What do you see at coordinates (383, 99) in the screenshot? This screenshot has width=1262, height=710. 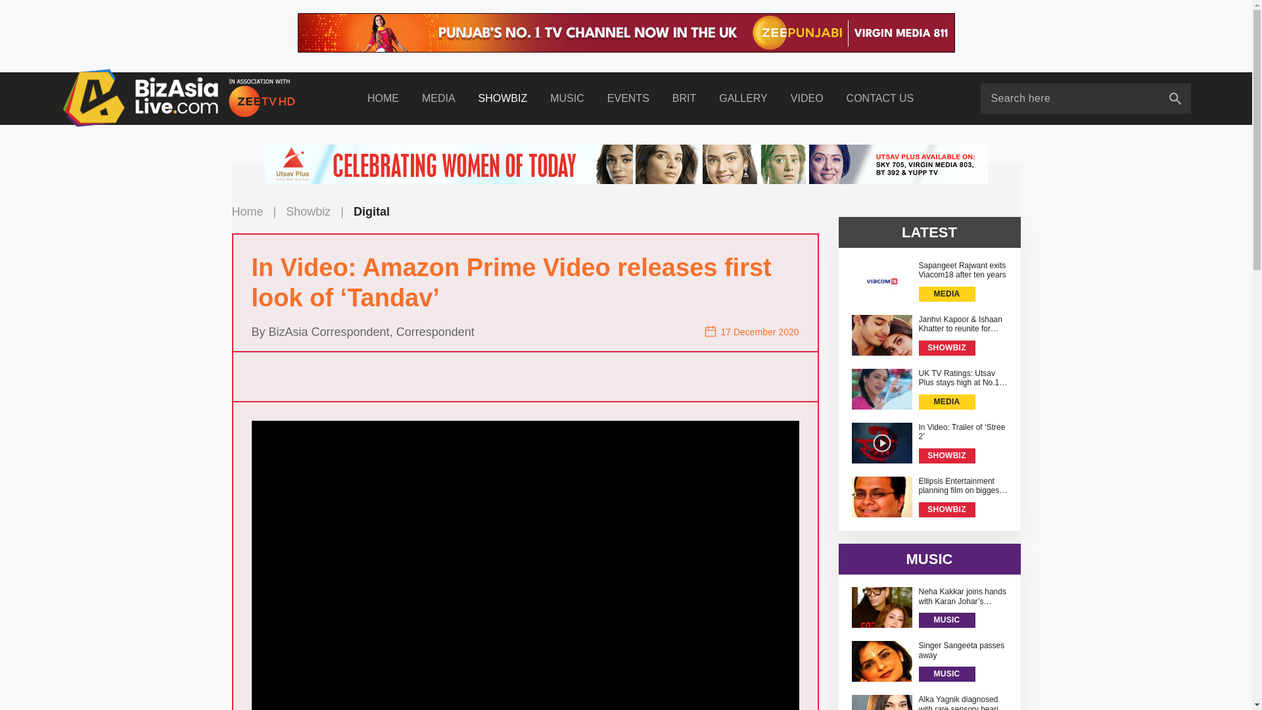 I see `HOME` at bounding box center [383, 99].